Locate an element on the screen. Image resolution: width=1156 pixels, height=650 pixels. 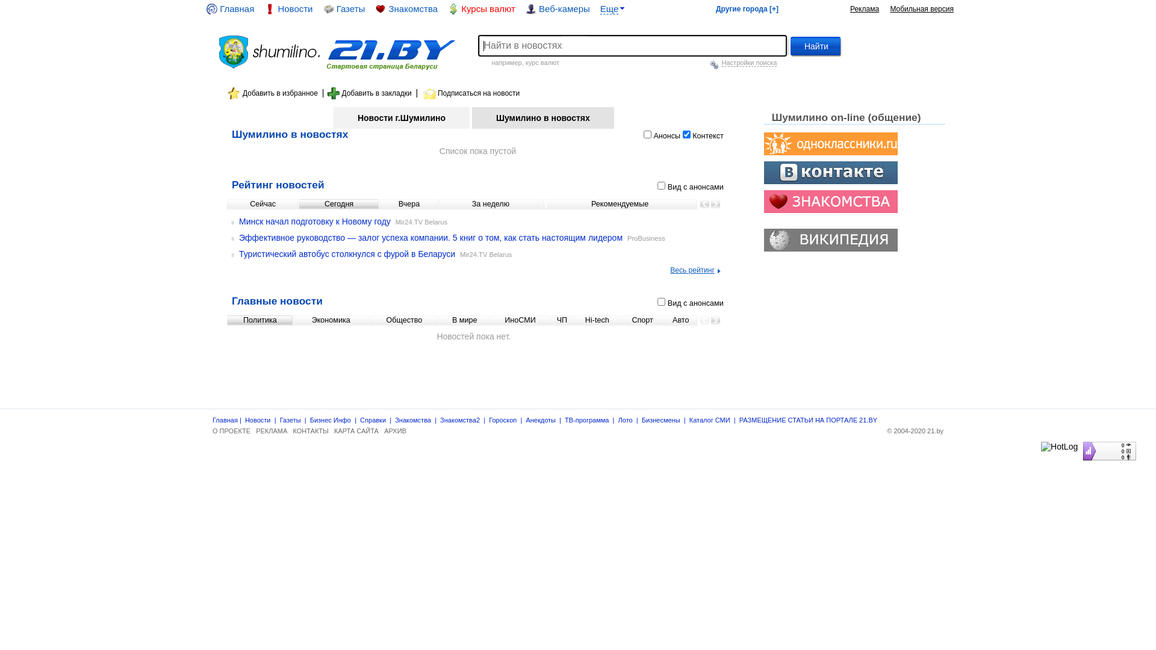
Hi-tech is located at coordinates (597, 320).